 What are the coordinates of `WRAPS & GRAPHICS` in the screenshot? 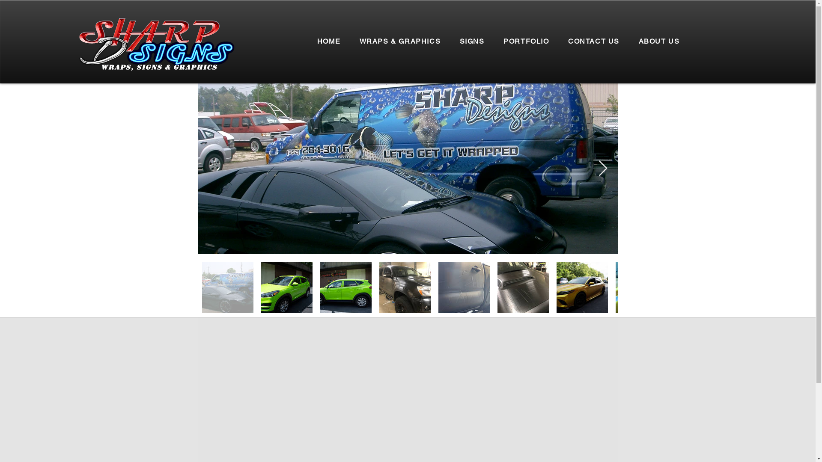 It's located at (400, 42).